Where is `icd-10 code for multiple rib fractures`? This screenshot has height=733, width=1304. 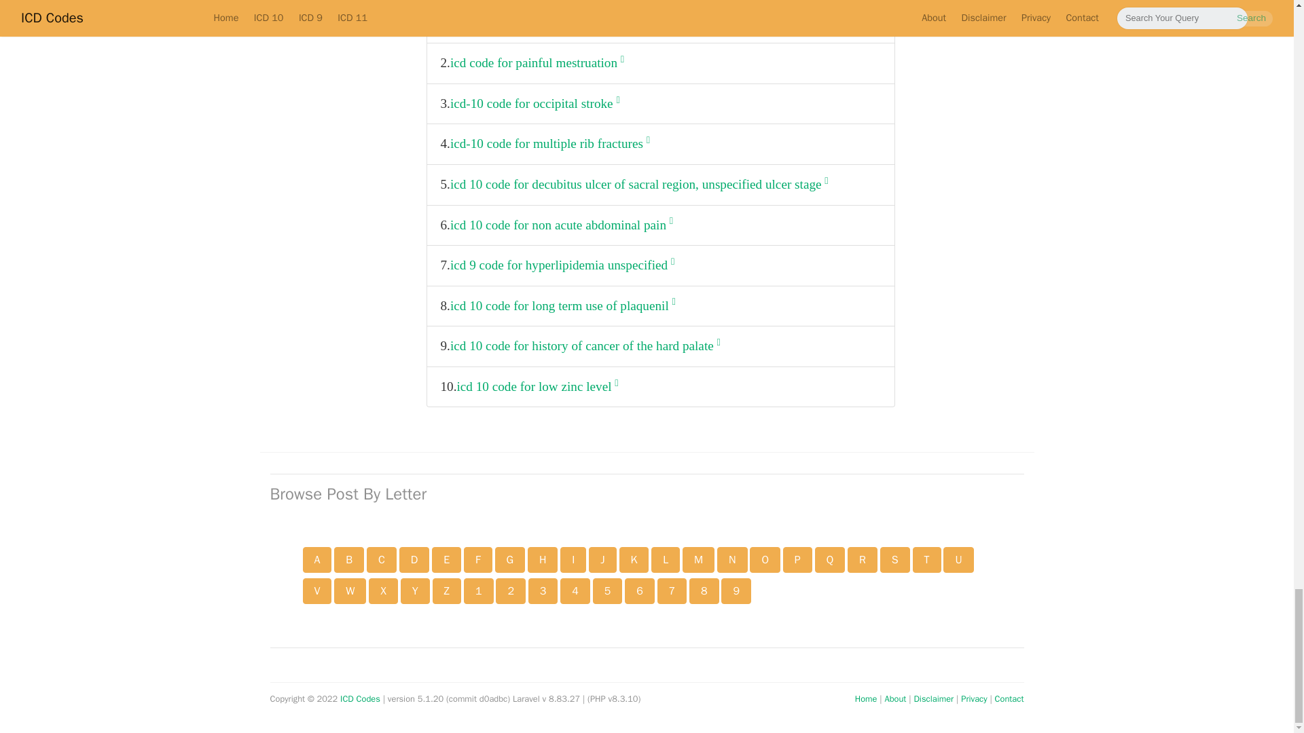 icd-10 code for multiple rib fractures is located at coordinates (549, 144).